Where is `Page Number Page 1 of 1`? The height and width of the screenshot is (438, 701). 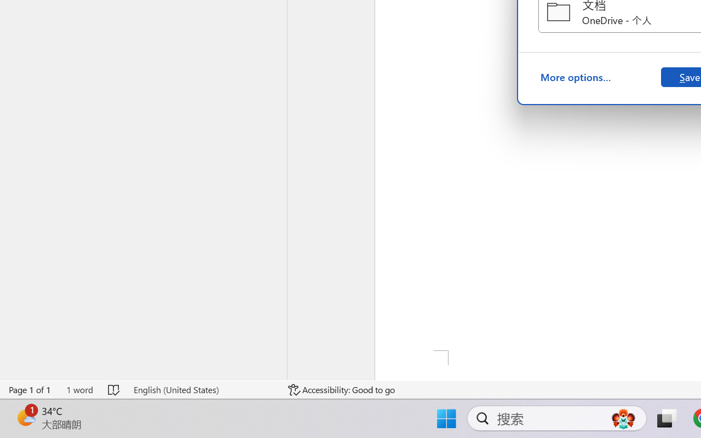
Page Number Page 1 of 1 is located at coordinates (30, 390).